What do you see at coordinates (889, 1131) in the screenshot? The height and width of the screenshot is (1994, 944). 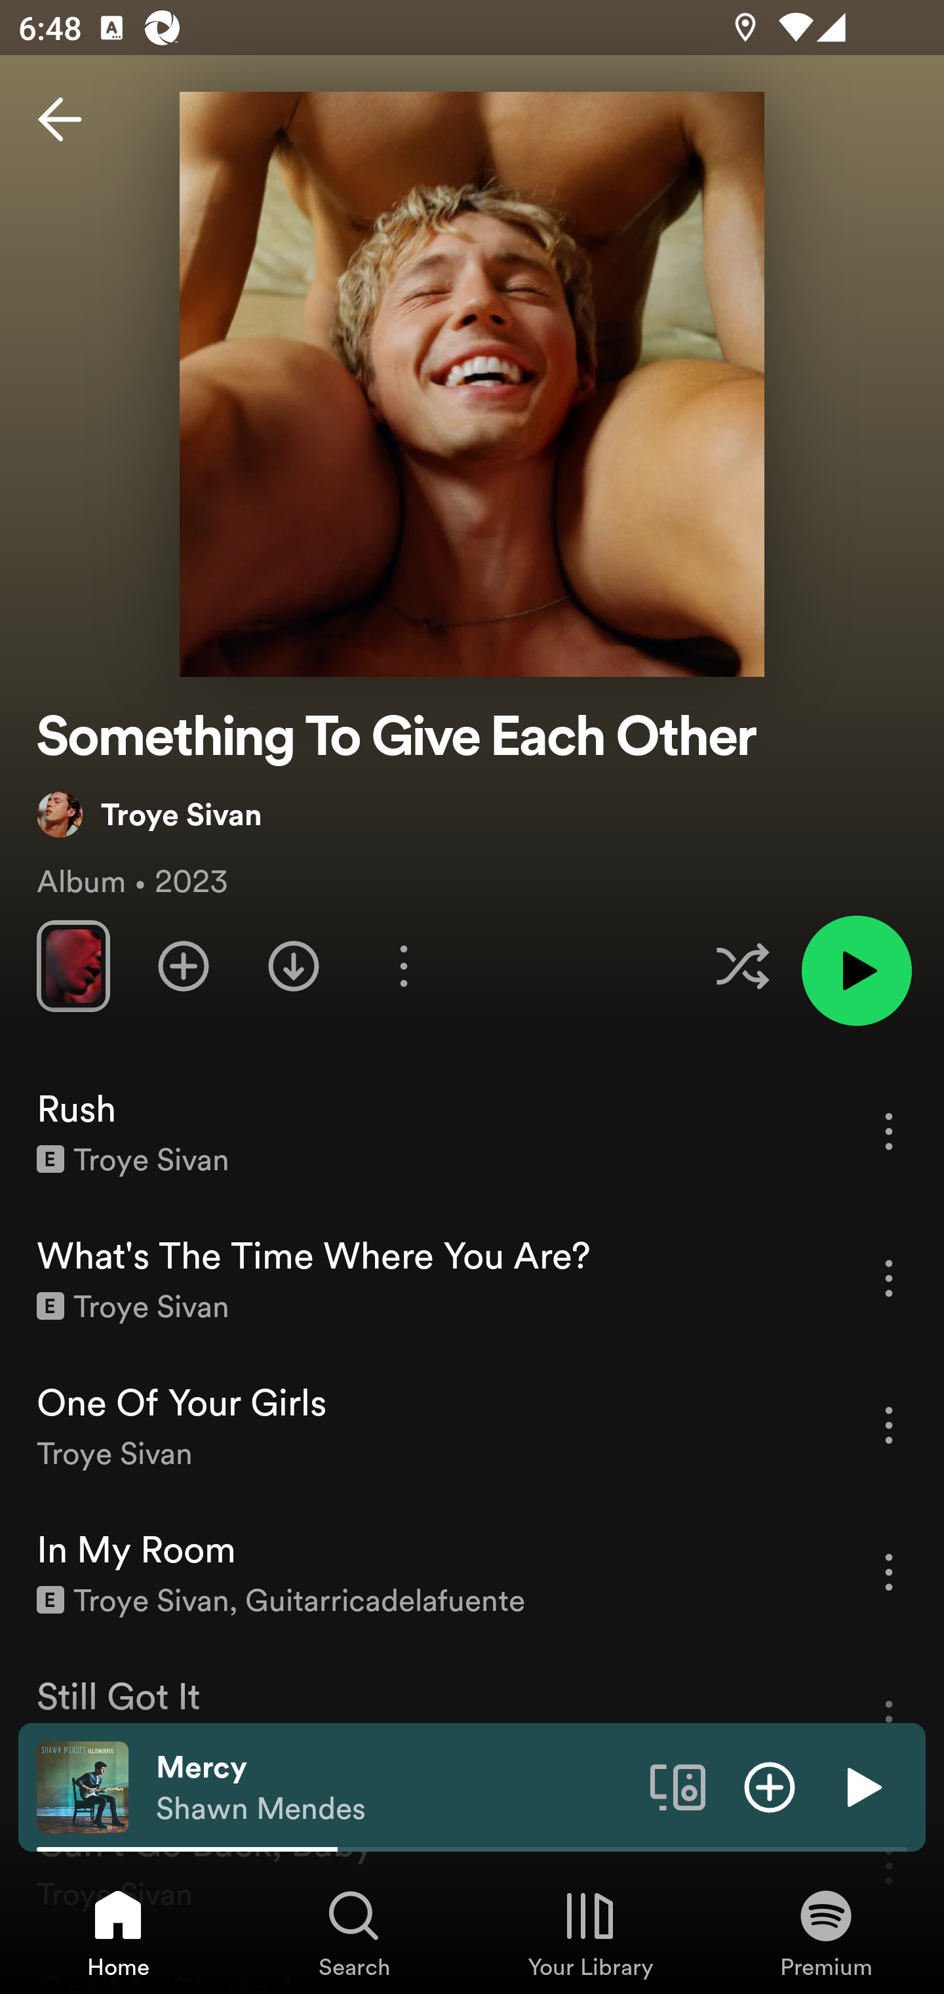 I see `More options for song Rush` at bounding box center [889, 1131].